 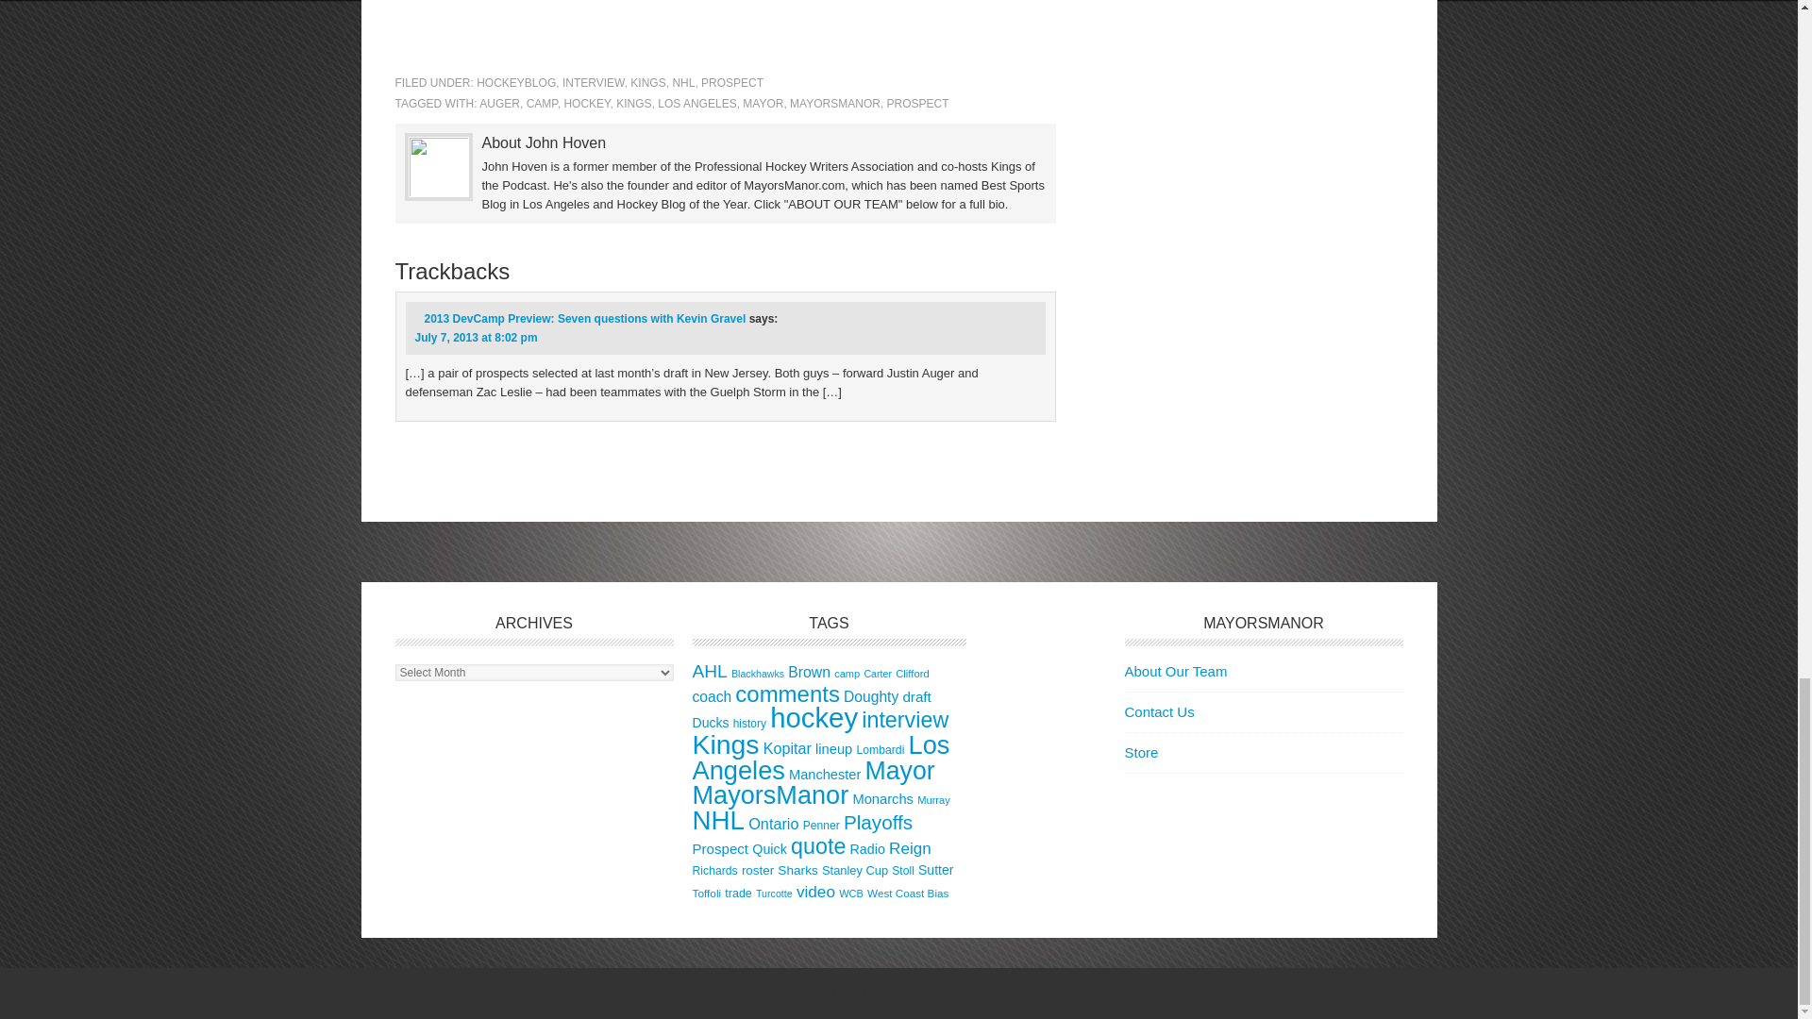 I want to click on 2013 DevCamp Preview: Seven questions with Kevin Gravel, so click(x=585, y=318).